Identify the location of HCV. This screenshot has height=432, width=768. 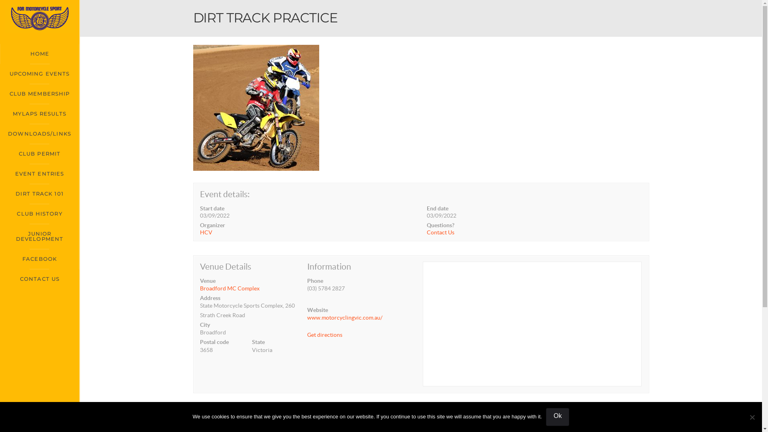
(308, 233).